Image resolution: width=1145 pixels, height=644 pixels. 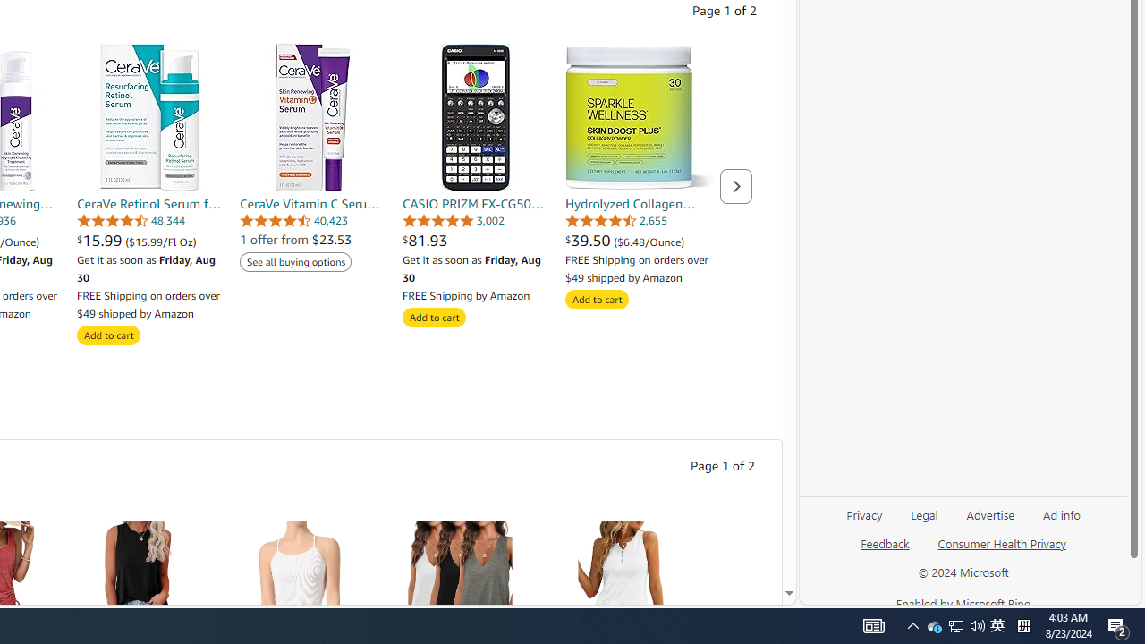 What do you see at coordinates (1062, 513) in the screenshot?
I see `Ad info` at bounding box center [1062, 513].